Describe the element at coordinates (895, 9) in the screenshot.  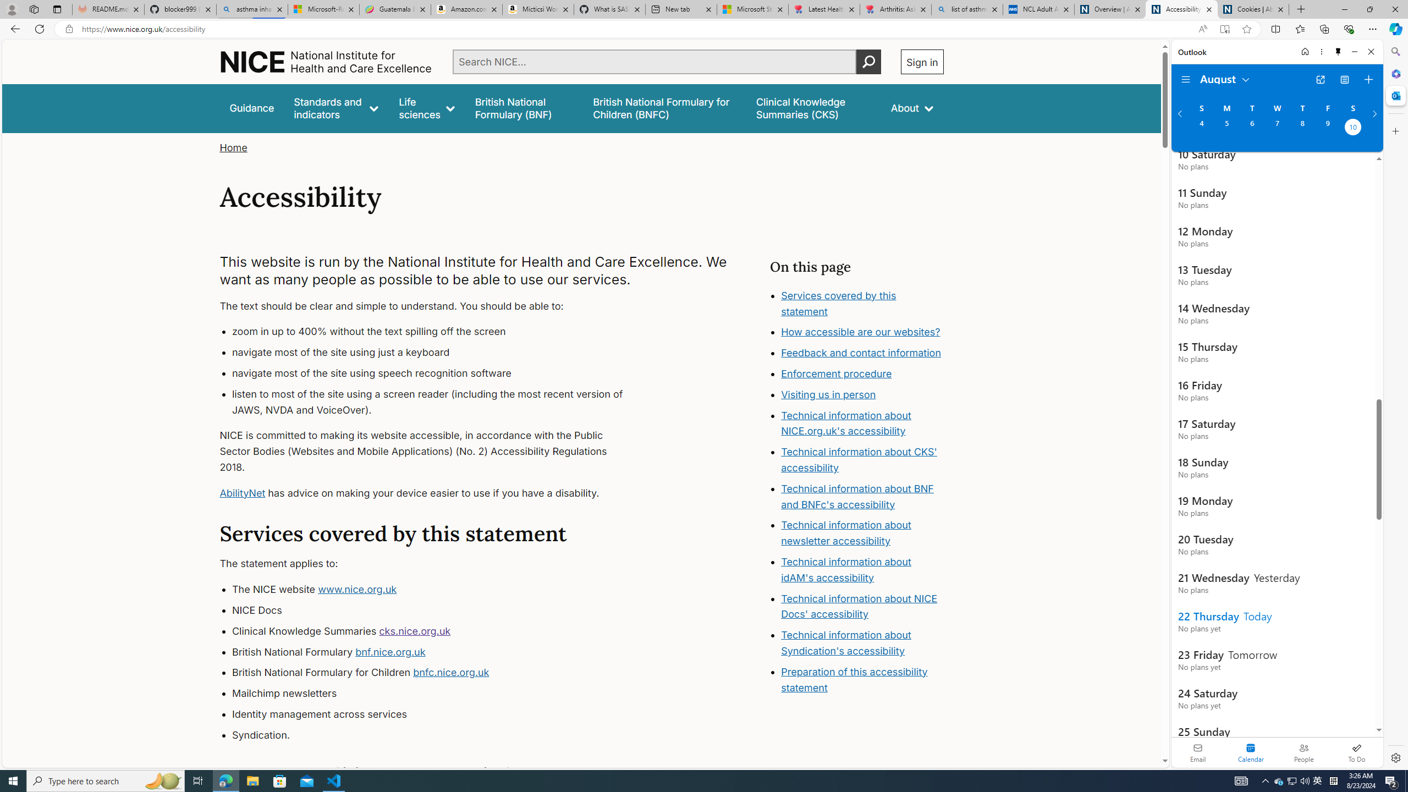
I see `Arthritis: Ask Health Professionals` at that location.